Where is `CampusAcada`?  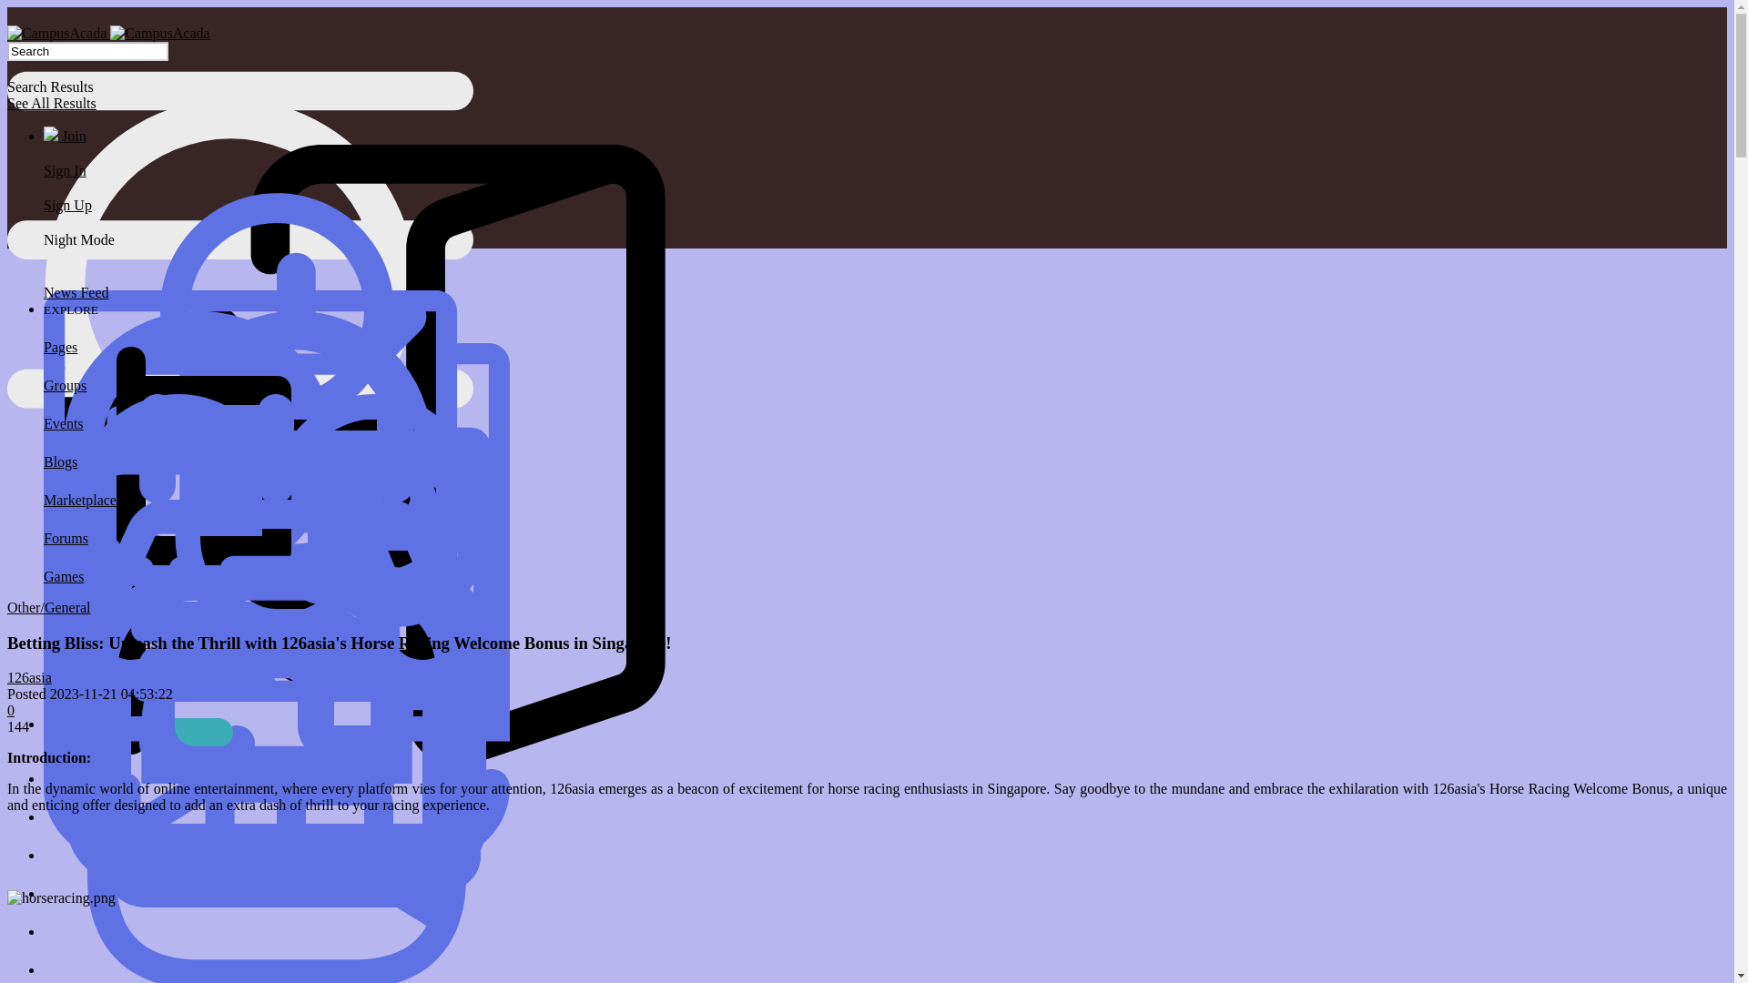
CampusAcada is located at coordinates (159, 34).